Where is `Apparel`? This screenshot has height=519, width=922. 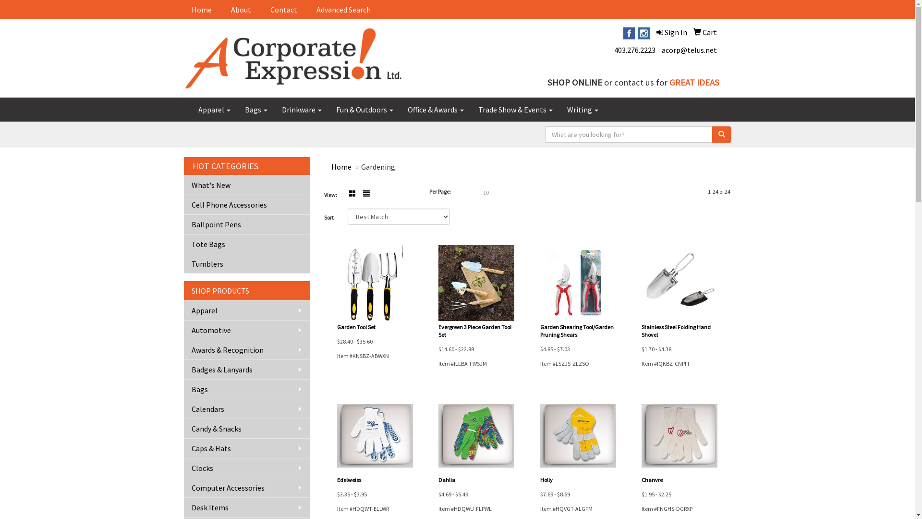
Apparel is located at coordinates (247, 310).